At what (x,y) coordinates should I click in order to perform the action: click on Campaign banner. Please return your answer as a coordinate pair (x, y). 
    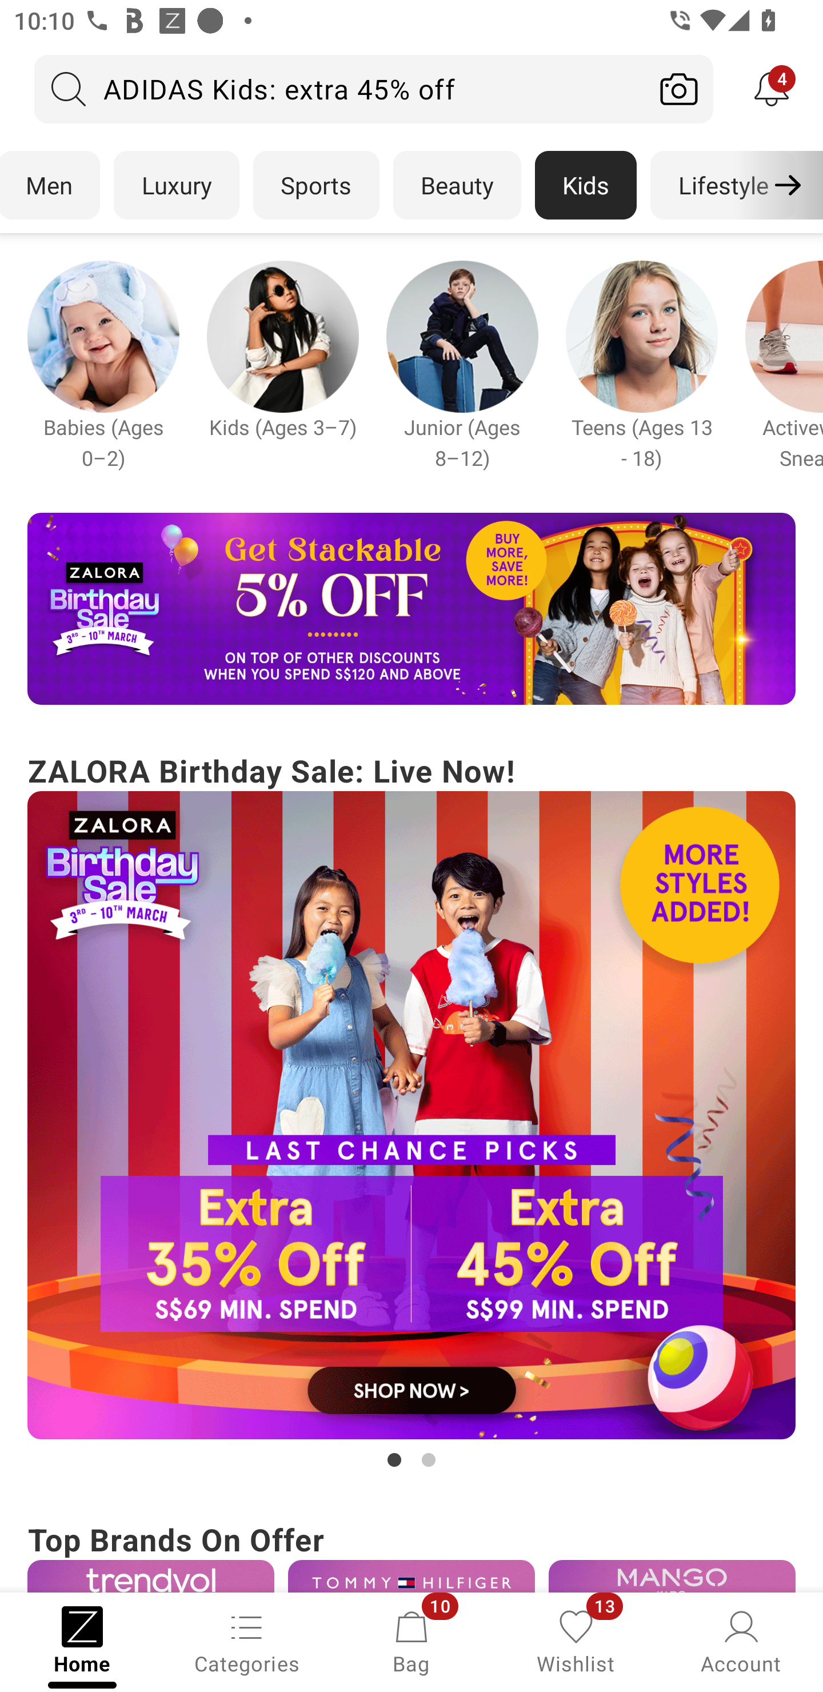
    Looking at the image, I should click on (150, 1576).